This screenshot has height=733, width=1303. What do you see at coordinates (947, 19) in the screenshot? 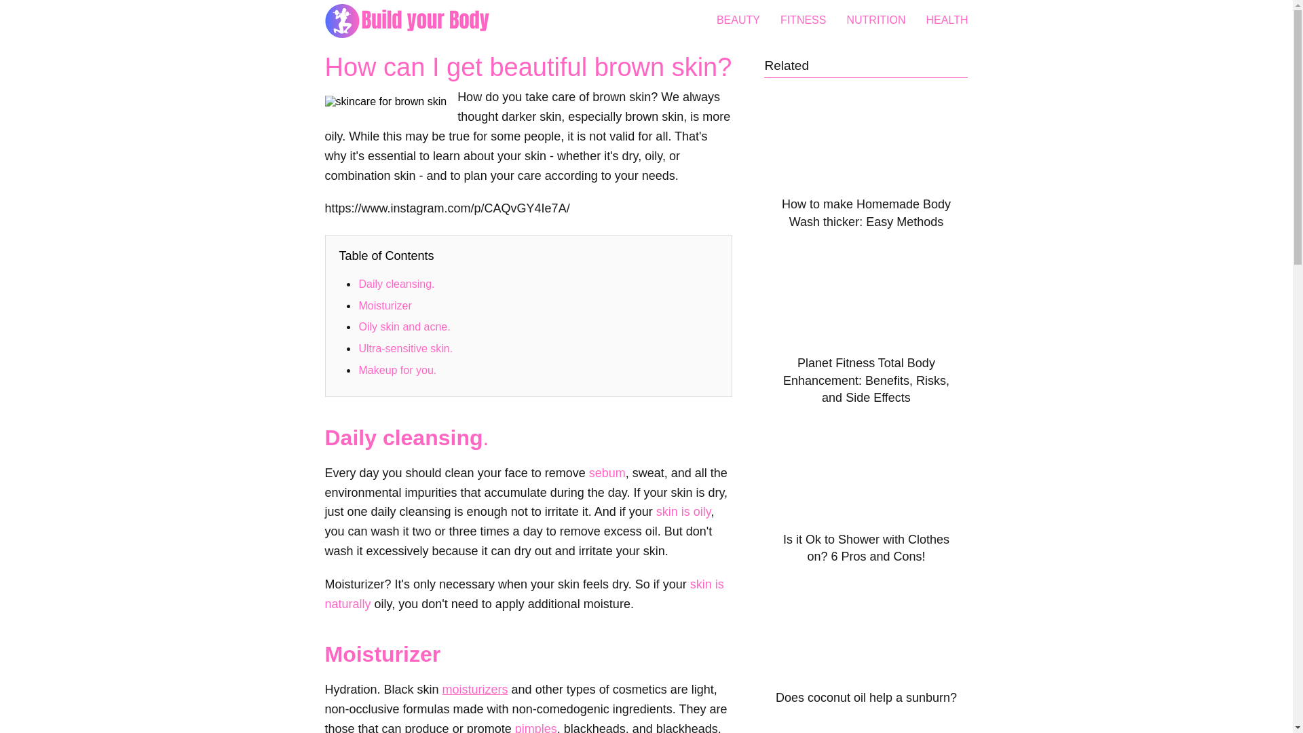
I see `HEALTH` at bounding box center [947, 19].